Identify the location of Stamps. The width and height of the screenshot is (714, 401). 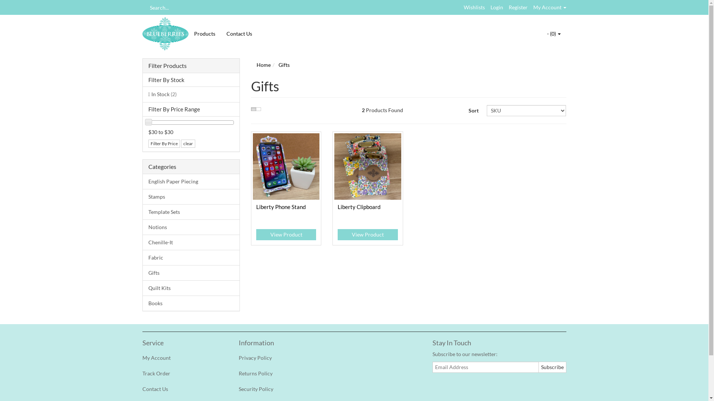
(191, 197).